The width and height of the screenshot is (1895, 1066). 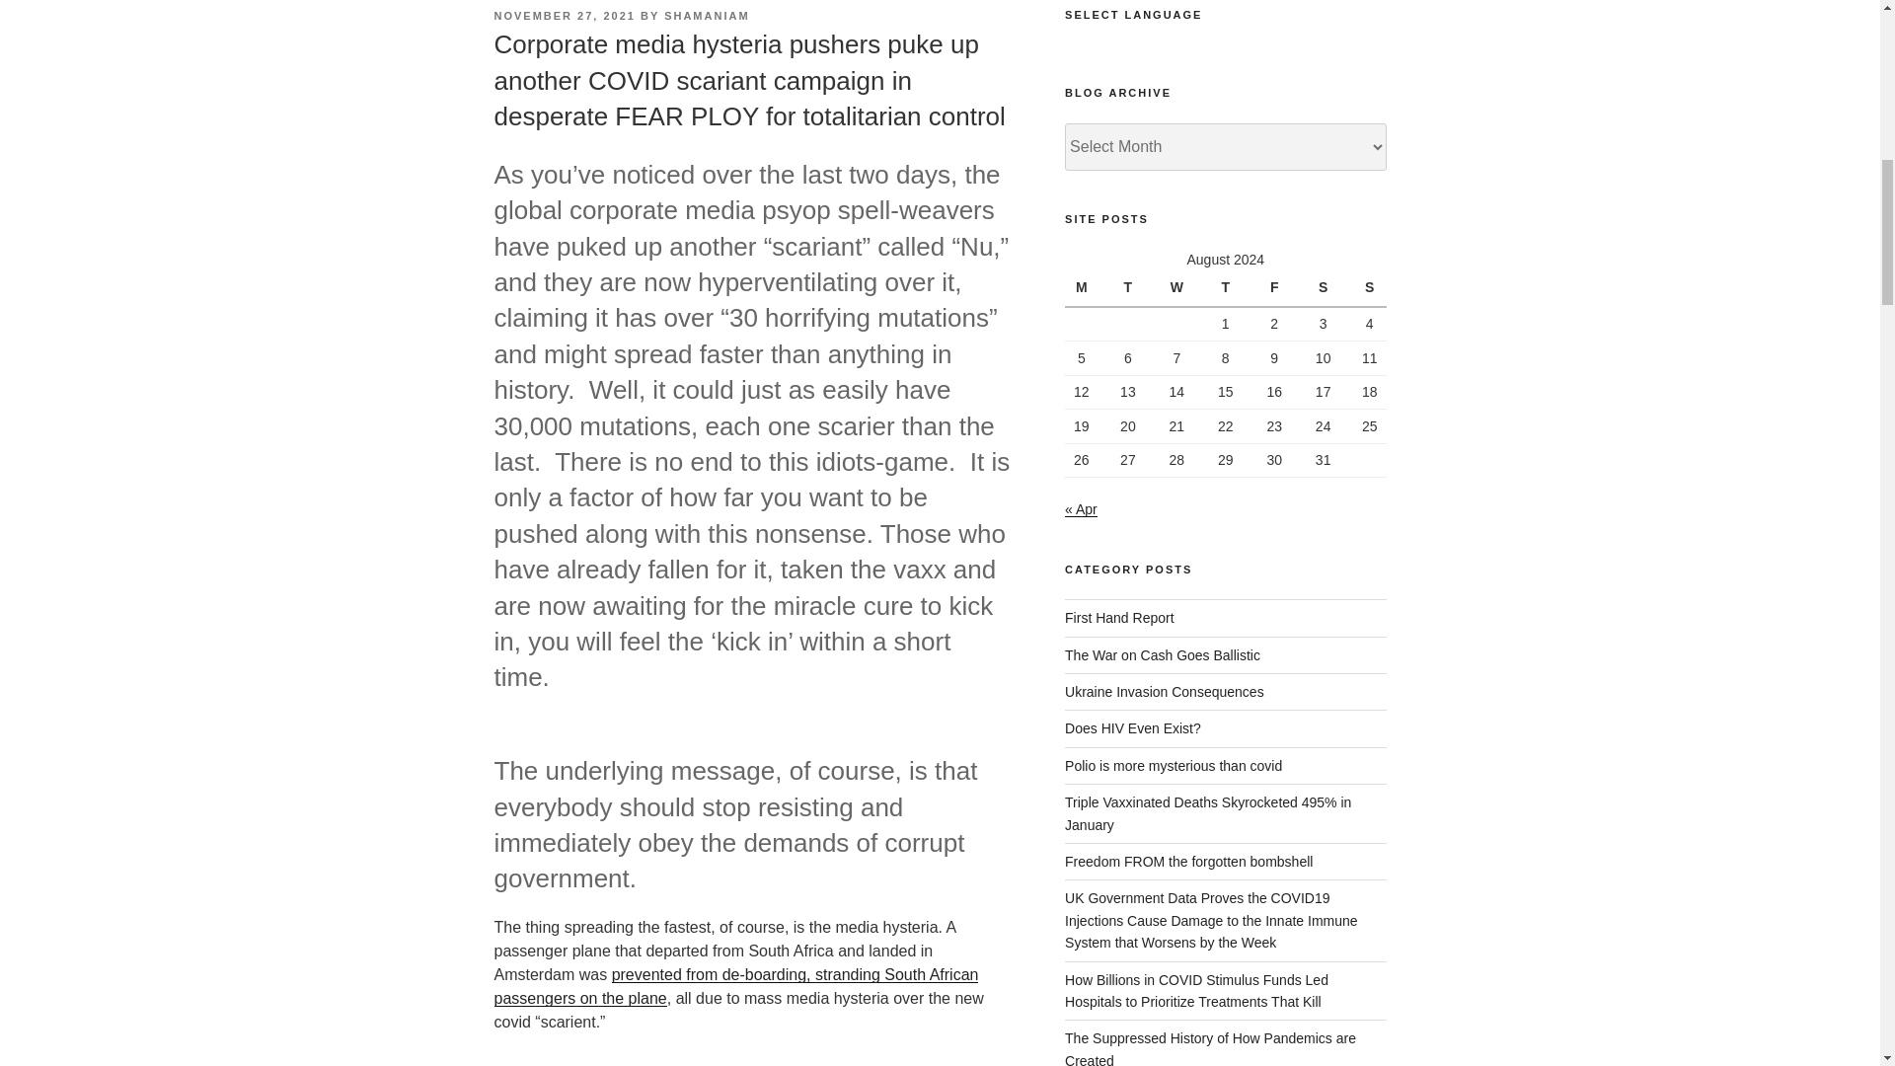 I want to click on Polio is more mysterious than covid, so click(x=1174, y=766).